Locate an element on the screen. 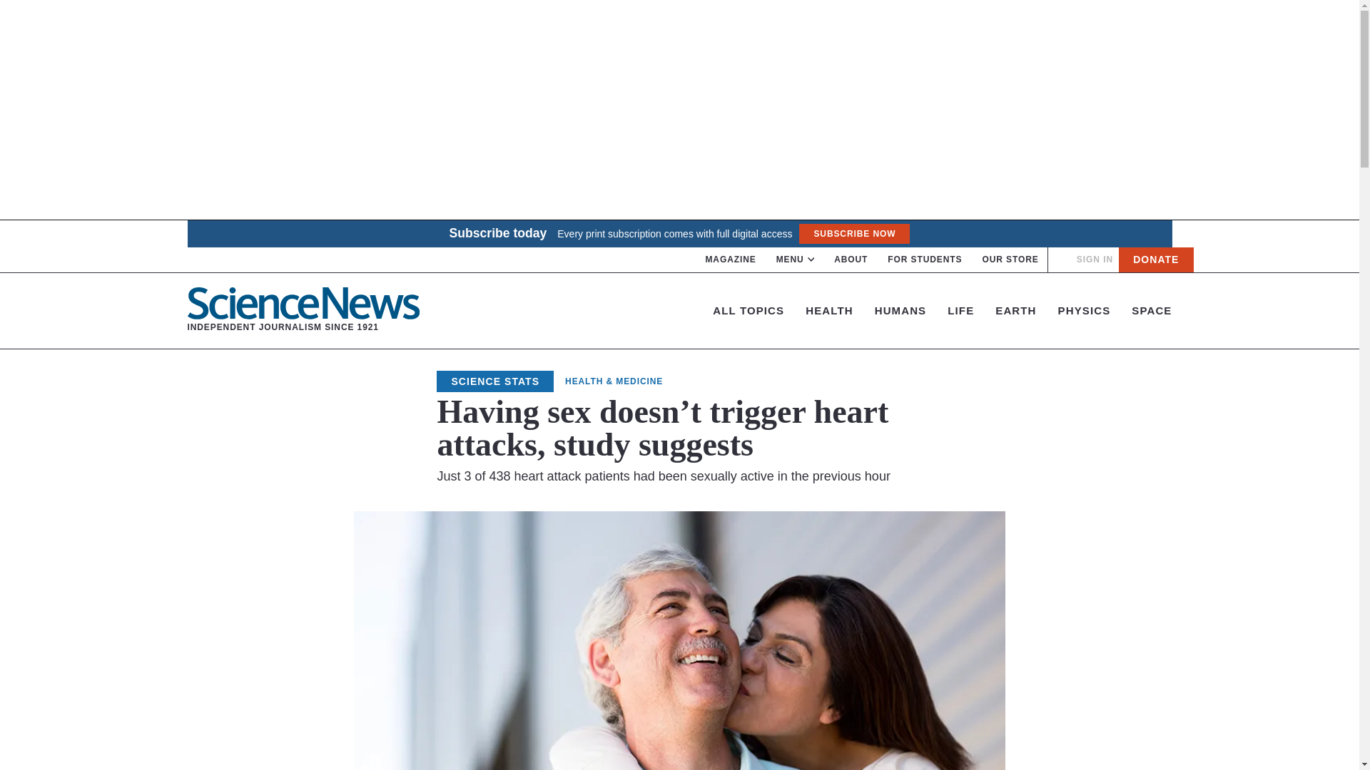 This screenshot has height=770, width=1370. ABOUT is located at coordinates (851, 260).